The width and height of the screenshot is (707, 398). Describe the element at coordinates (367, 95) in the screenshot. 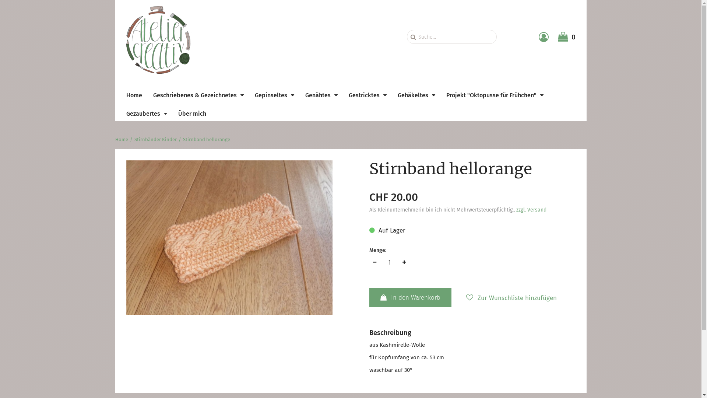

I see `Gestricktes` at that location.